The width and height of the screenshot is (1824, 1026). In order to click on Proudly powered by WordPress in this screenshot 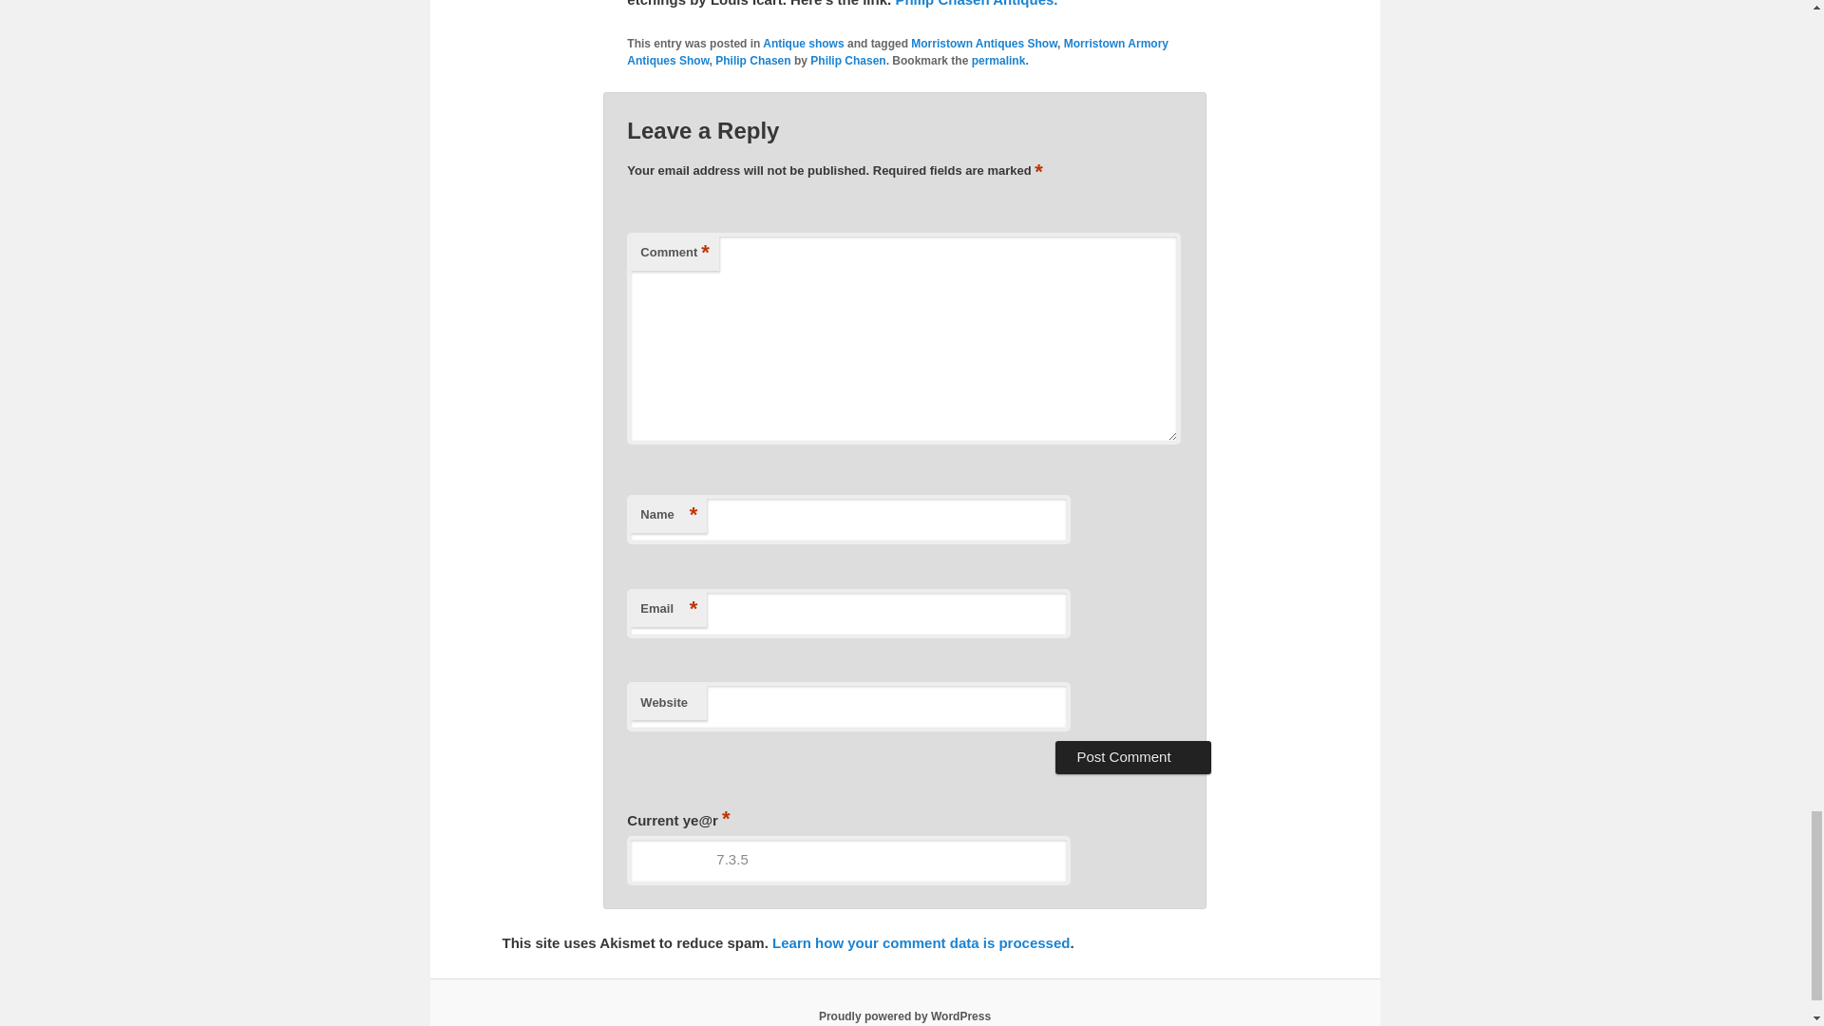, I will do `click(904, 1016)`.